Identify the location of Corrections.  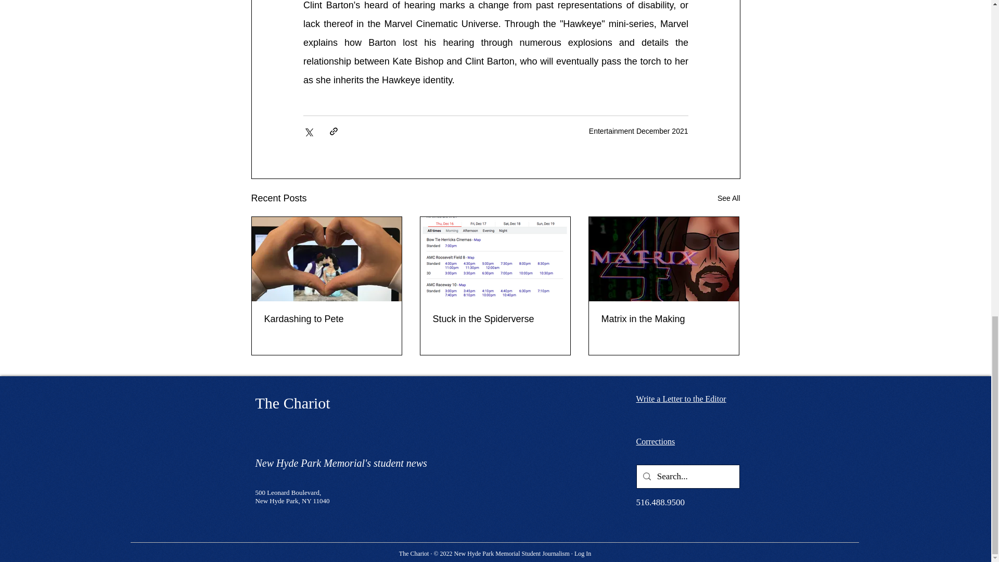
(655, 441).